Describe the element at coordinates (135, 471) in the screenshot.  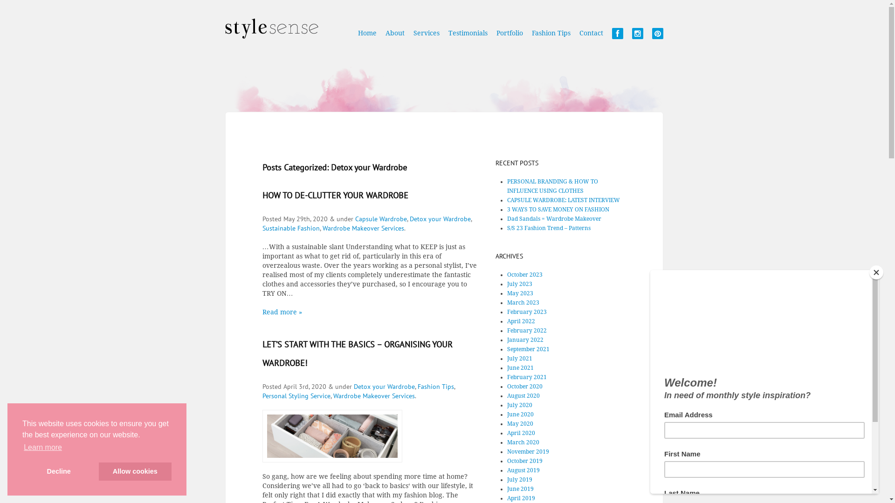
I see `Allow cookies` at that location.